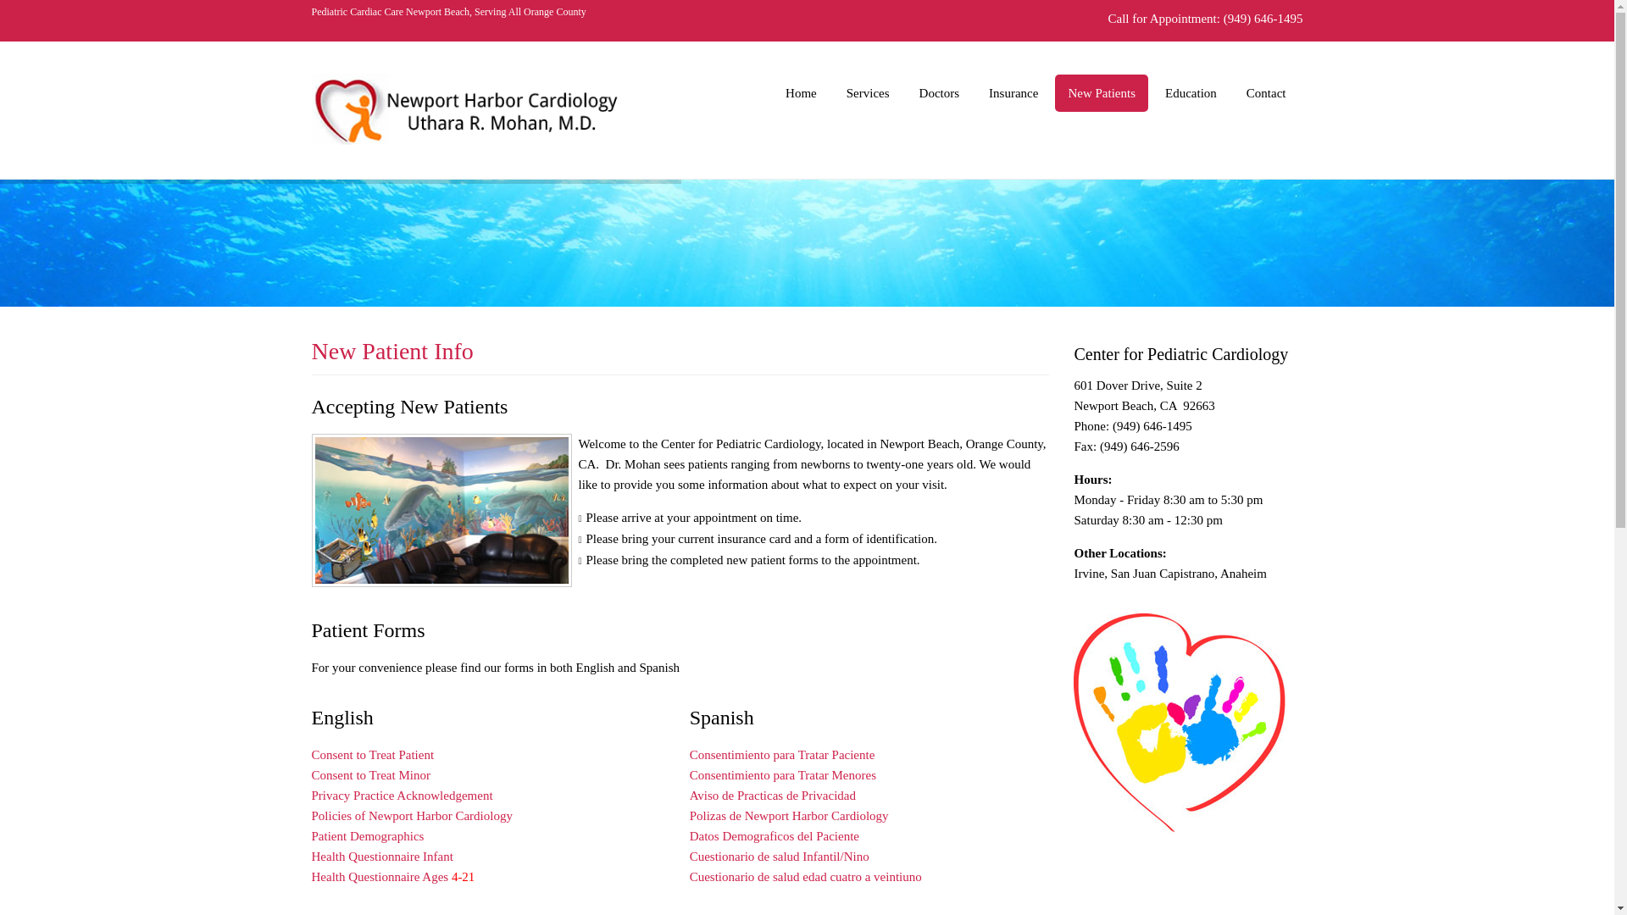  Describe the element at coordinates (383, 857) in the screenshot. I see `Health Questionnaire Infant` at that location.